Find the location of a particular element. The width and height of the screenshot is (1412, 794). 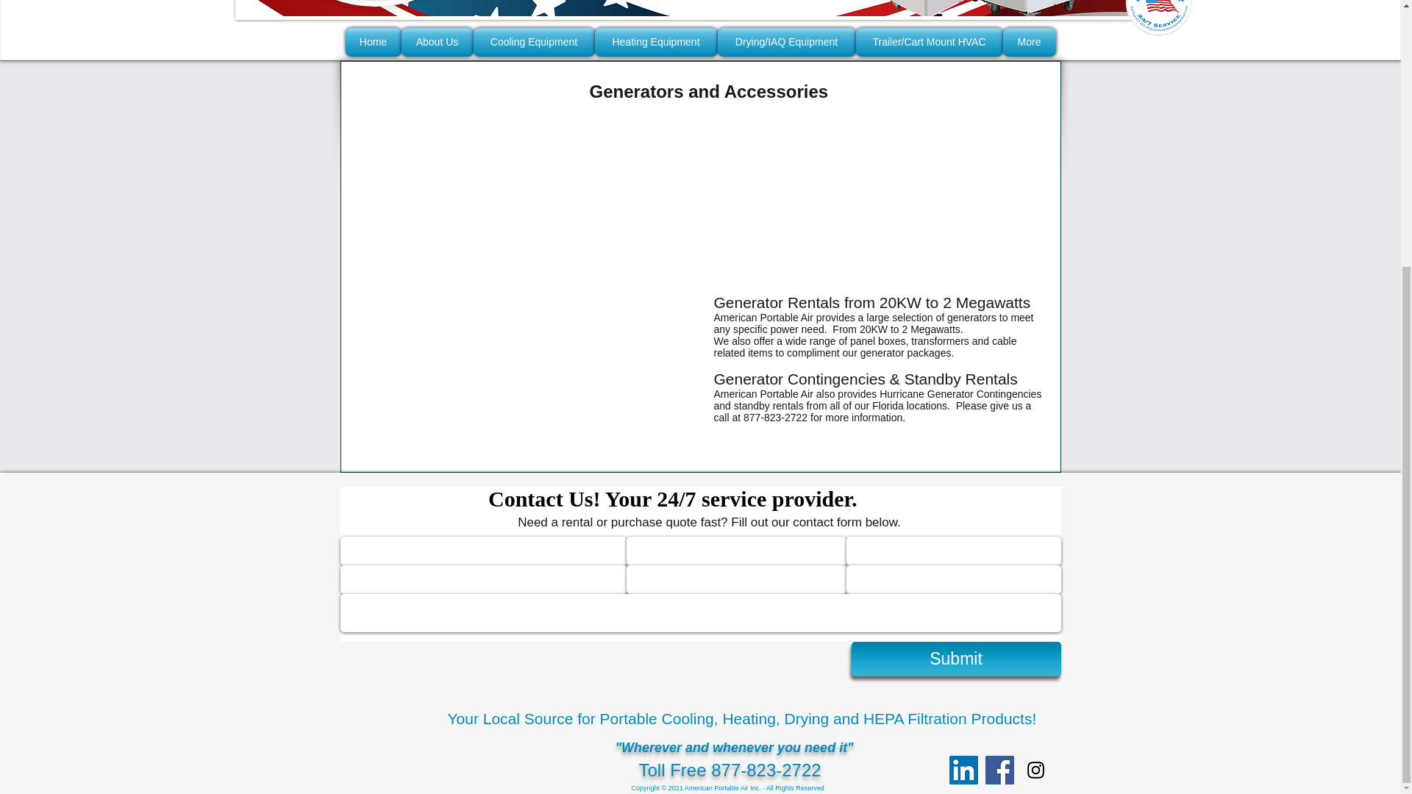

Home is located at coordinates (374, 41).